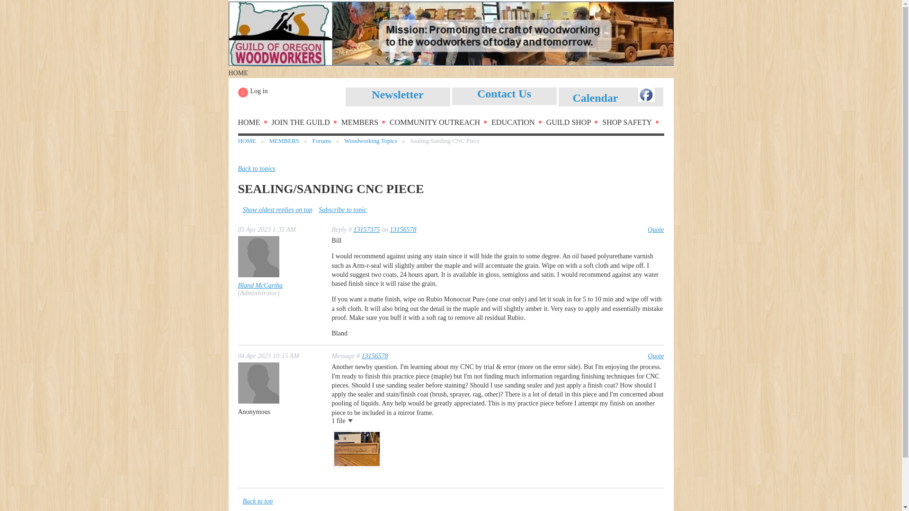 Image resolution: width=909 pixels, height=511 pixels. I want to click on HOME, so click(254, 124).